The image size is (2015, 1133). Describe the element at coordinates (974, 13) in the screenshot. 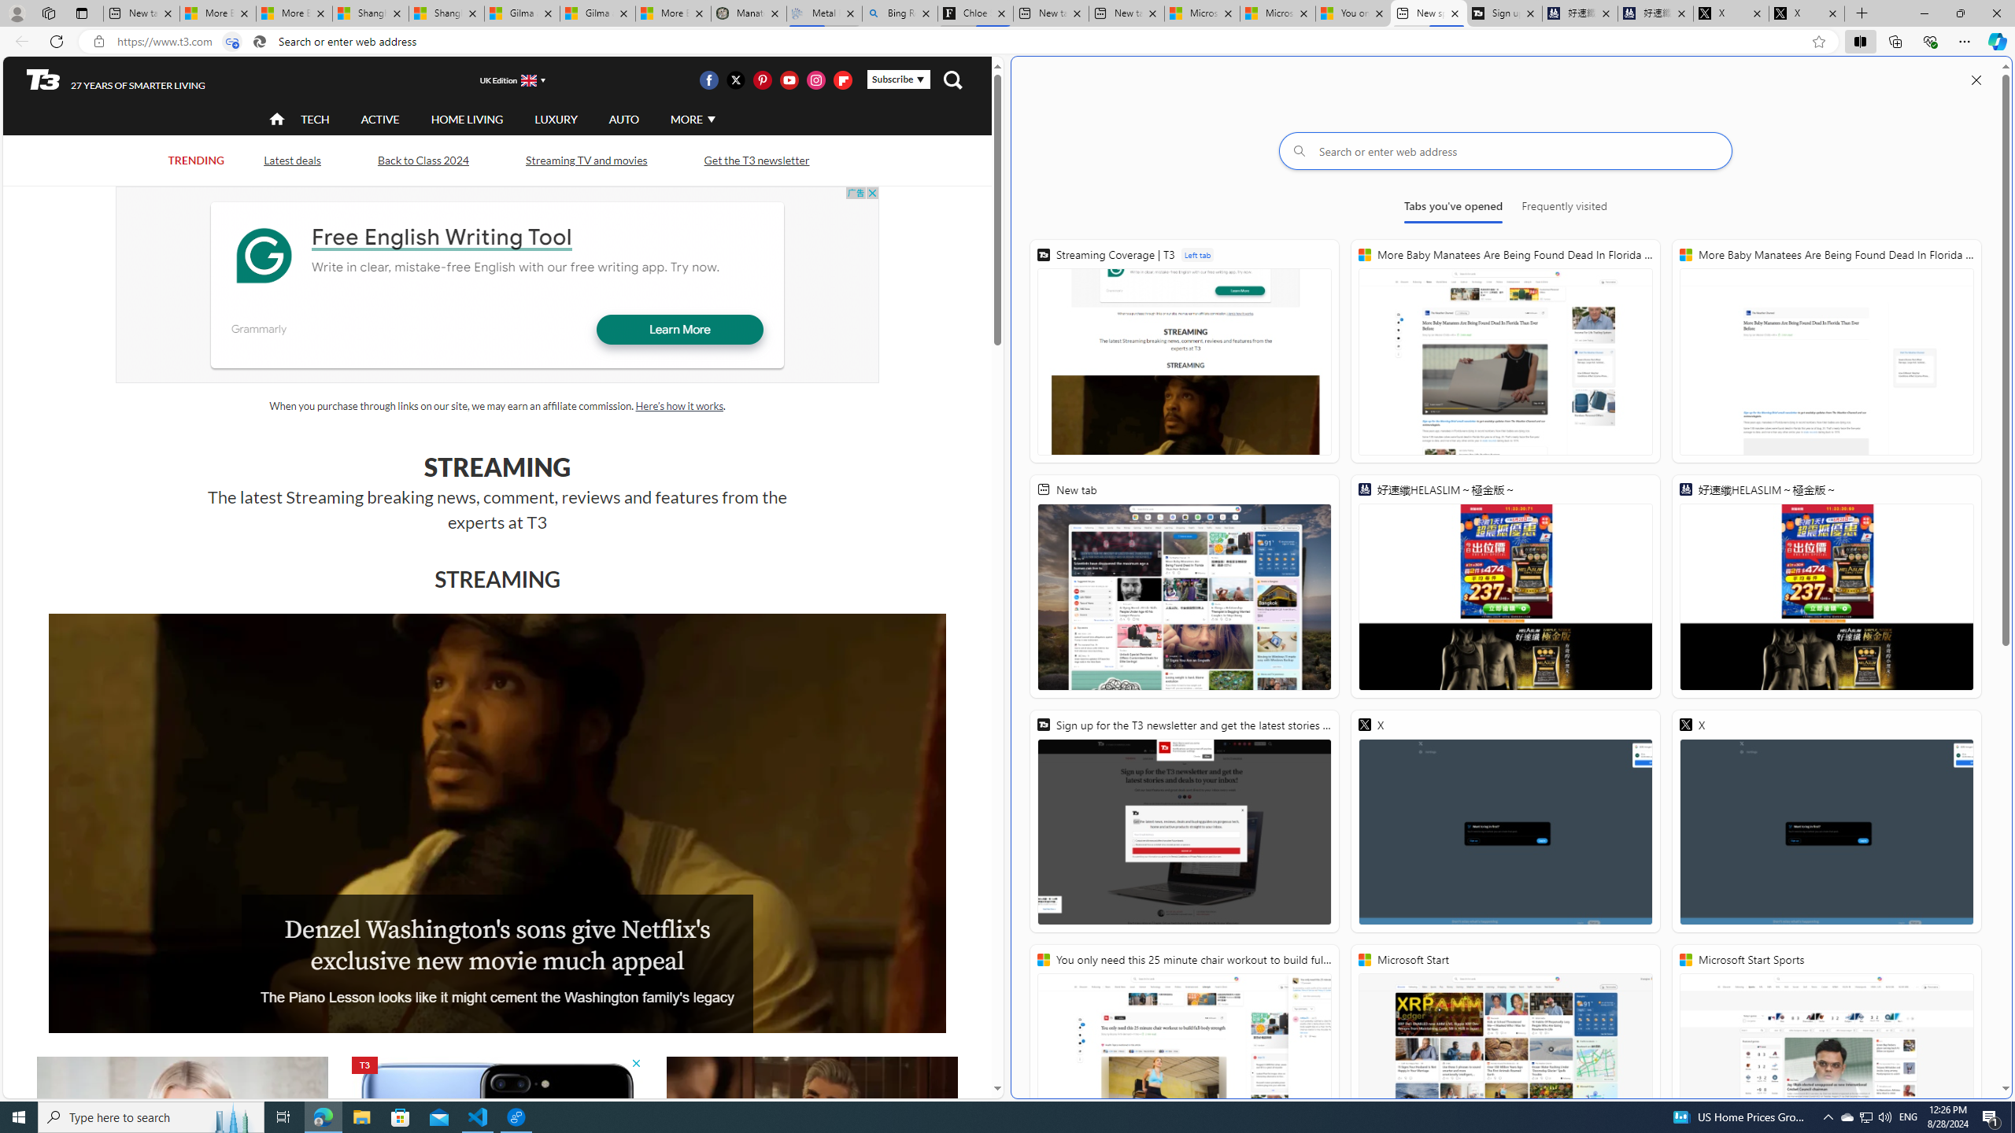

I see `Chloe Sorvino` at that location.